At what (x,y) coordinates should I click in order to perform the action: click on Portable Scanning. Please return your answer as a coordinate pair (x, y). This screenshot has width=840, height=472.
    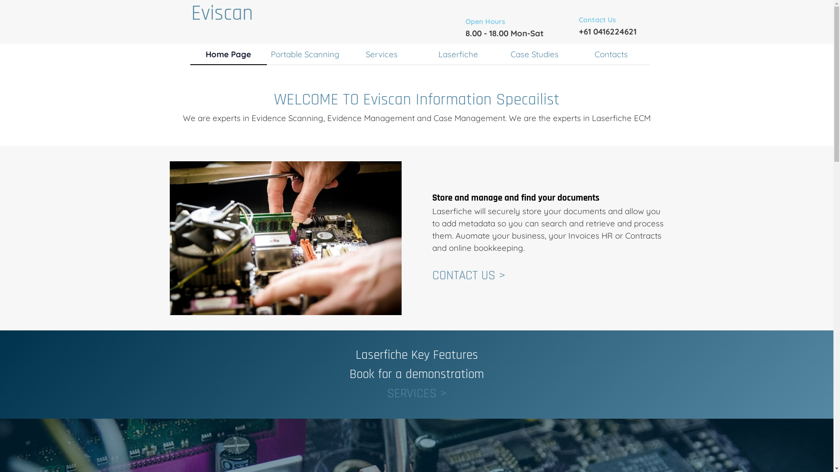
    Looking at the image, I should click on (305, 54).